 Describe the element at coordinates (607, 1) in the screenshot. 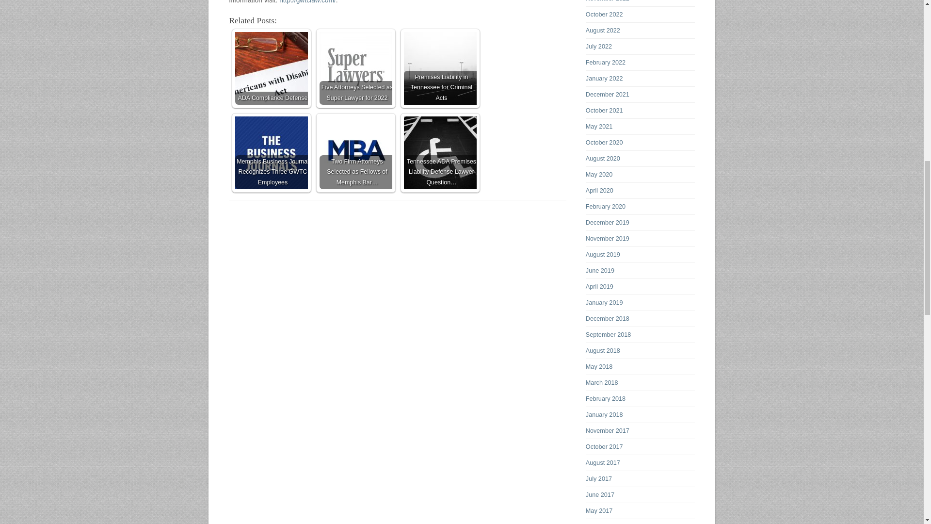

I see `November 2022` at that location.